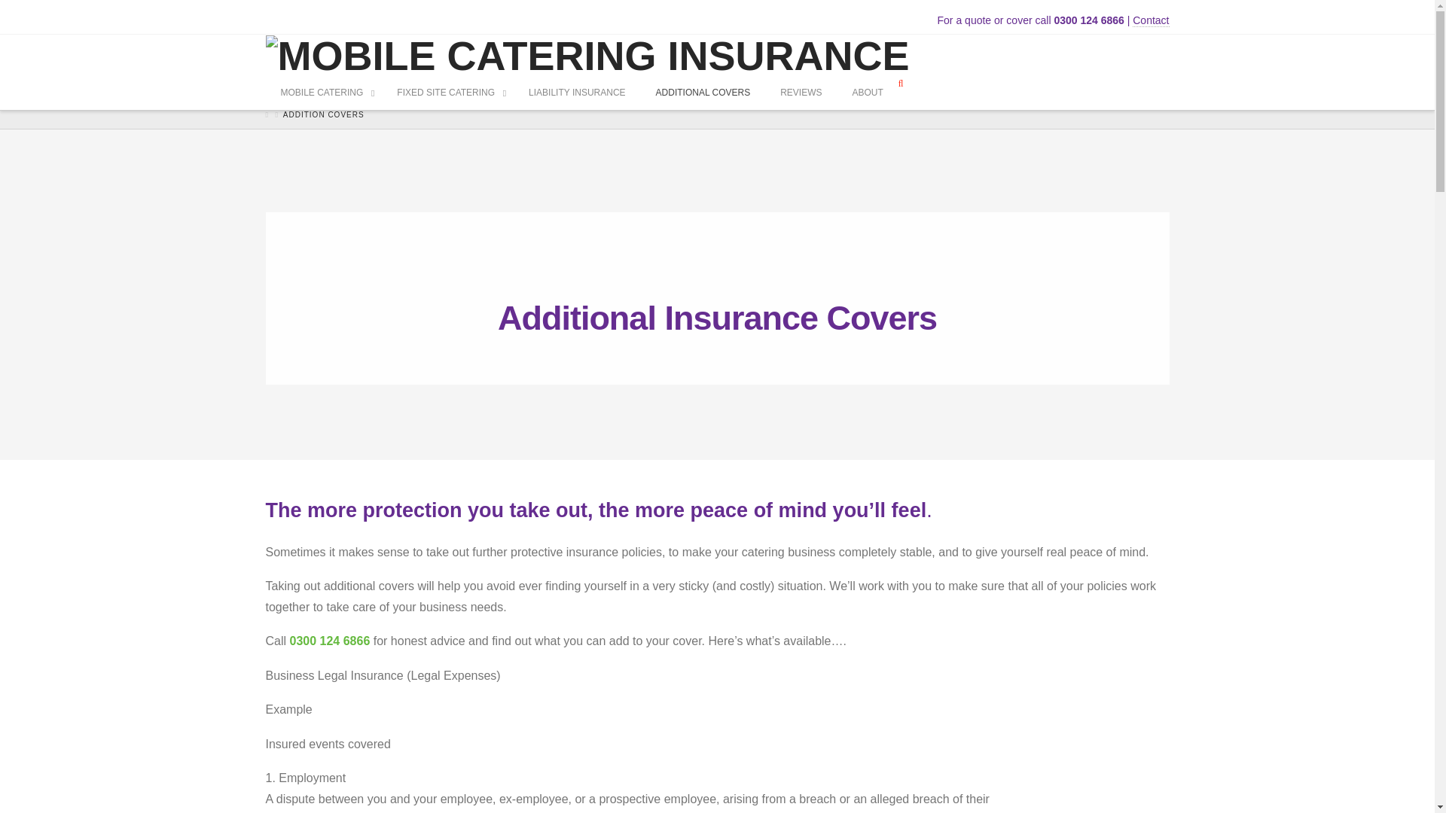 The height and width of the screenshot is (813, 1446). What do you see at coordinates (587, 54) in the screenshot?
I see `Mobile Catering Insurance` at bounding box center [587, 54].